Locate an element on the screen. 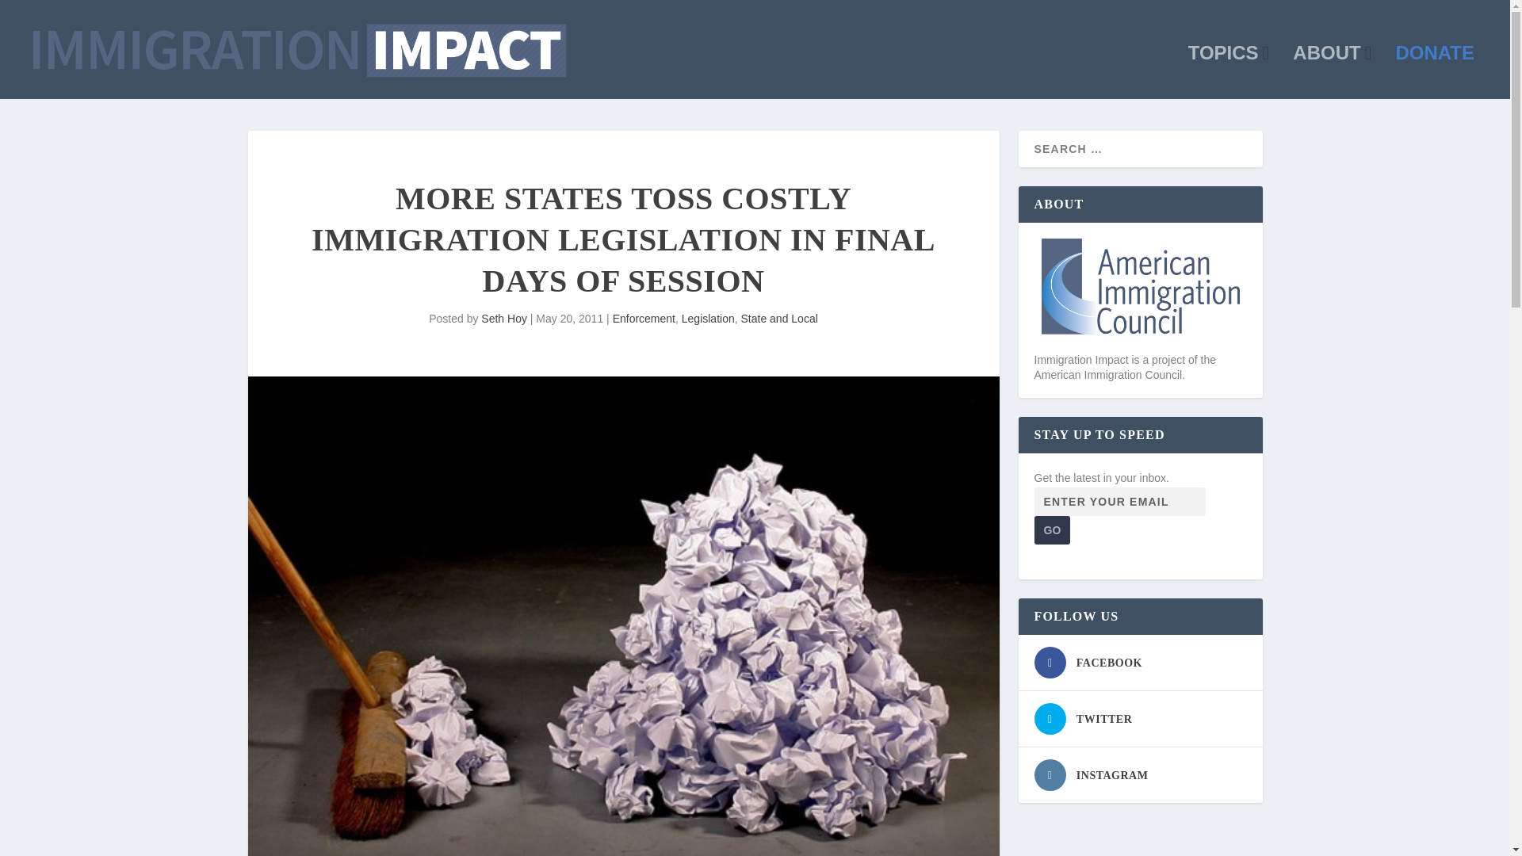 Image resolution: width=1522 pixels, height=856 pixels. DONATE is located at coordinates (1435, 73).